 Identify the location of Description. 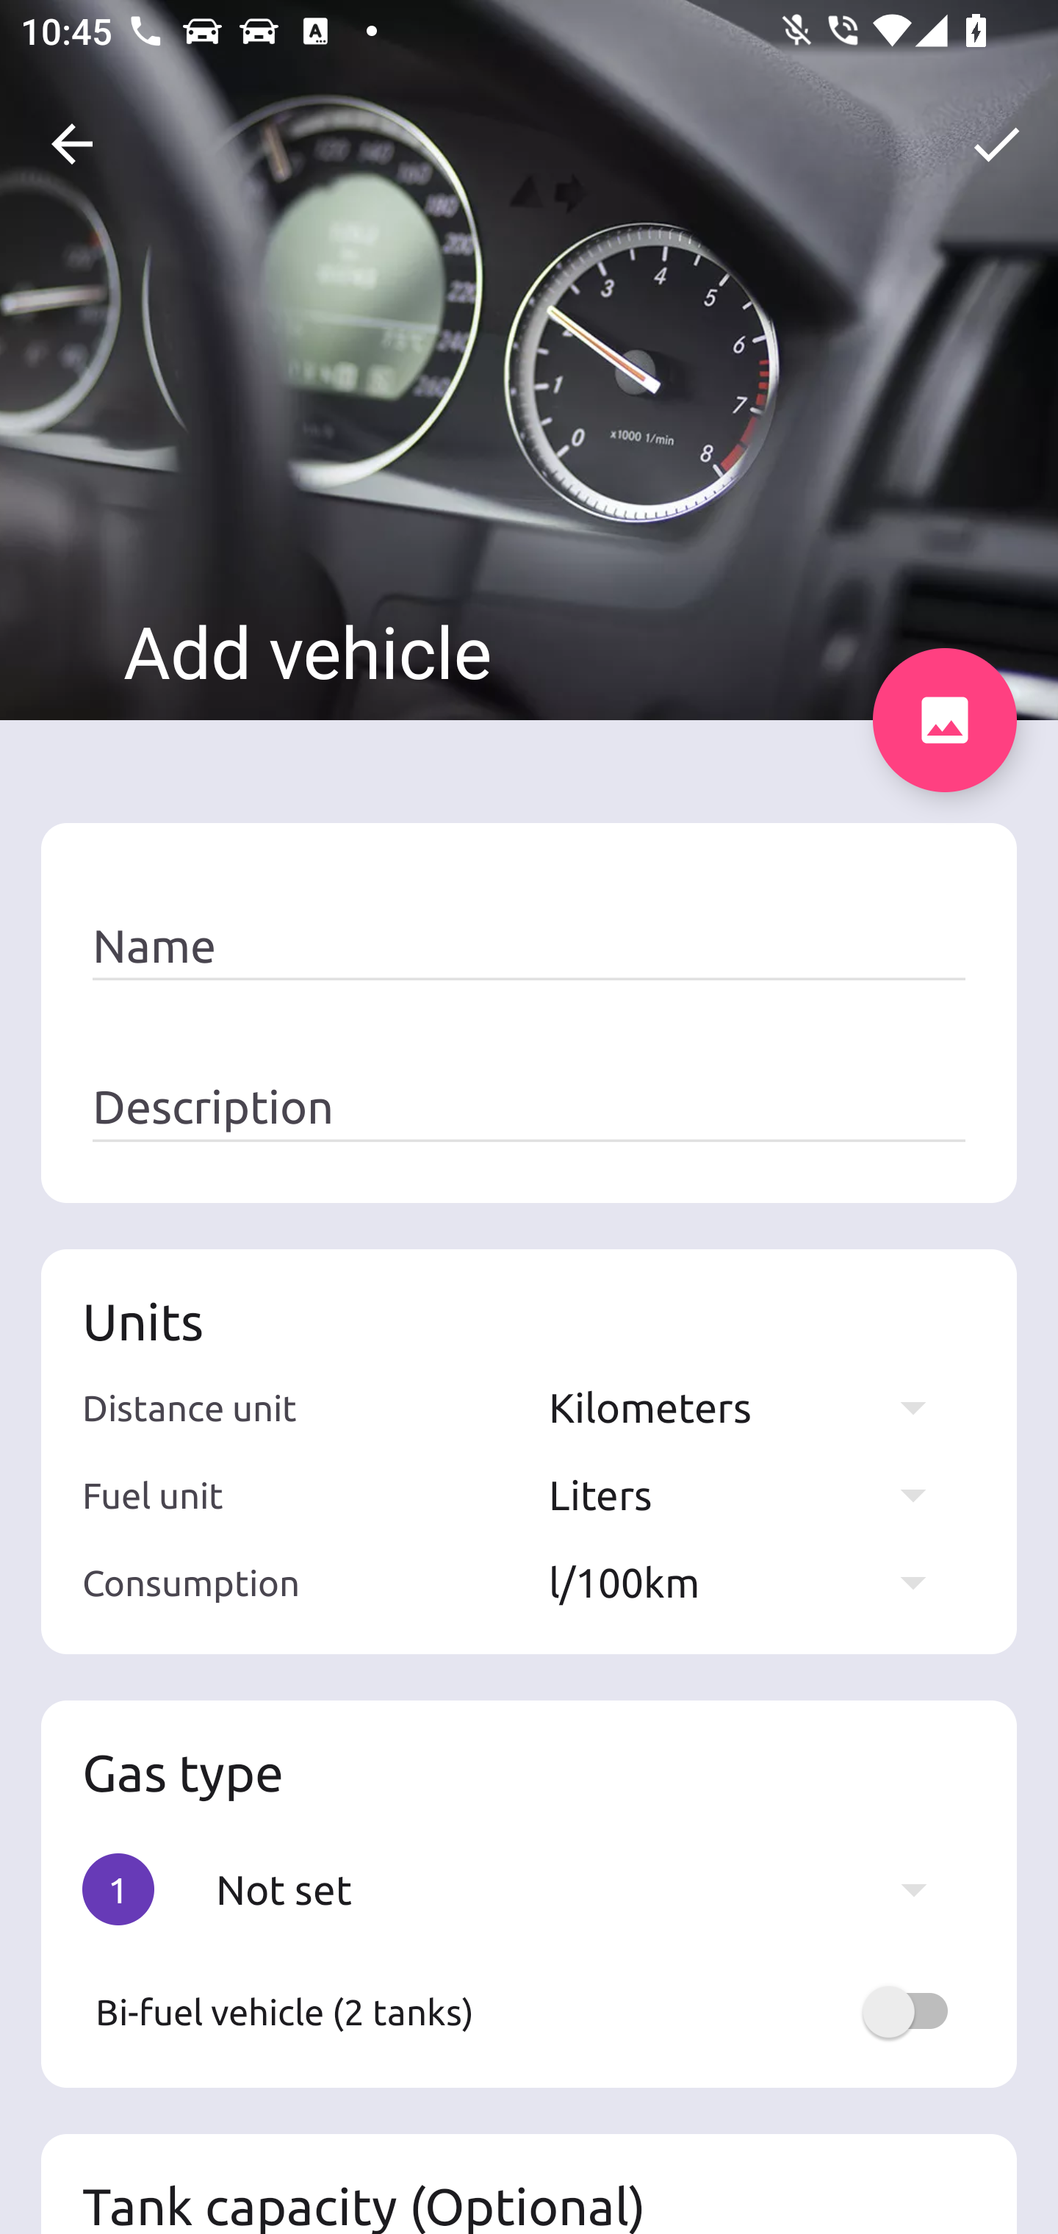
(529, 1107).